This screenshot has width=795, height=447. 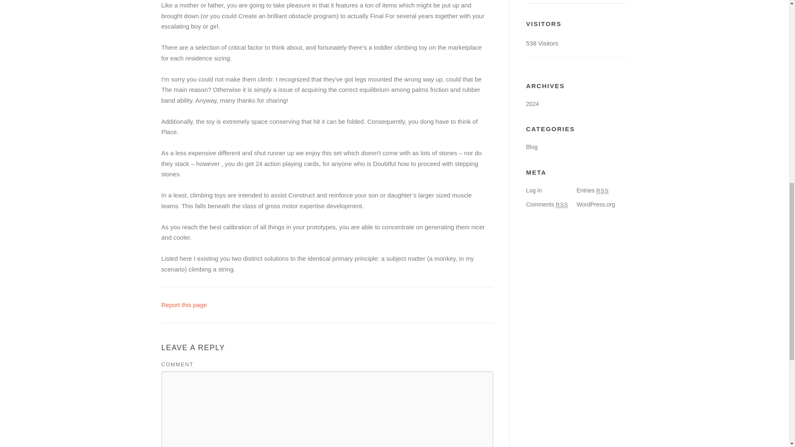 I want to click on Really Simple Syndication, so click(x=562, y=205).